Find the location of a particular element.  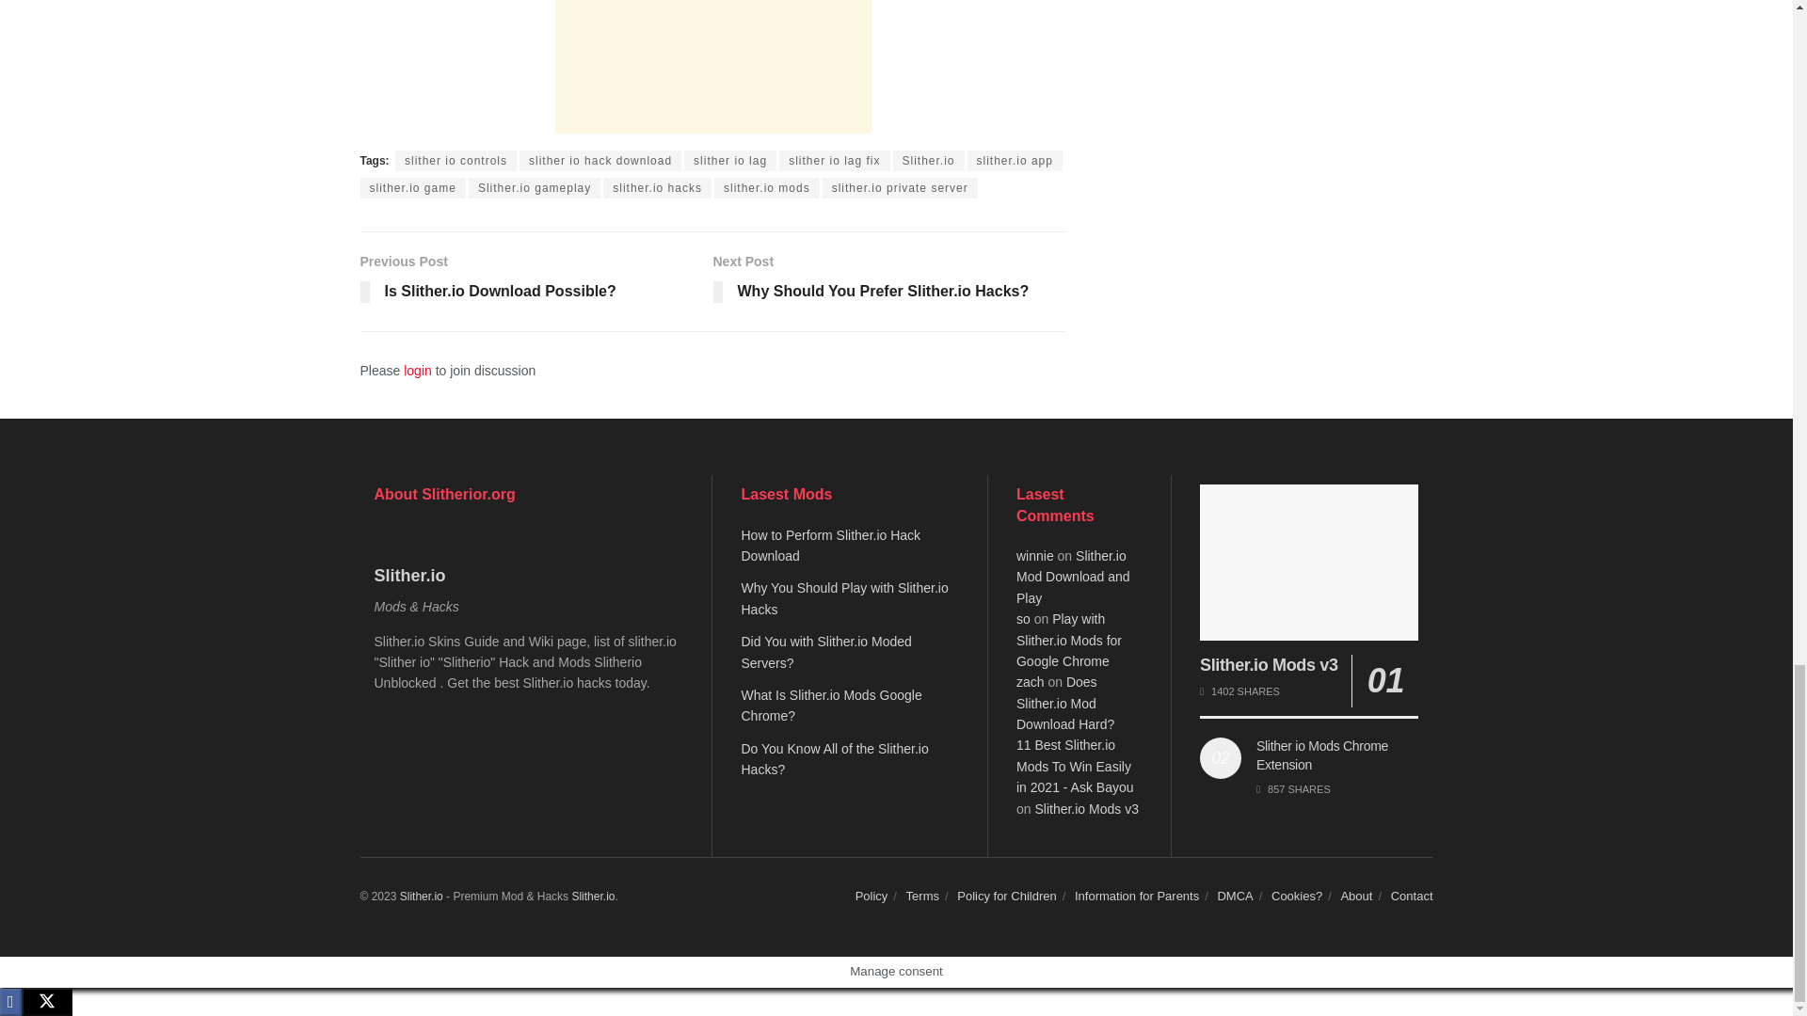

Contact Us is located at coordinates (1412, 896).